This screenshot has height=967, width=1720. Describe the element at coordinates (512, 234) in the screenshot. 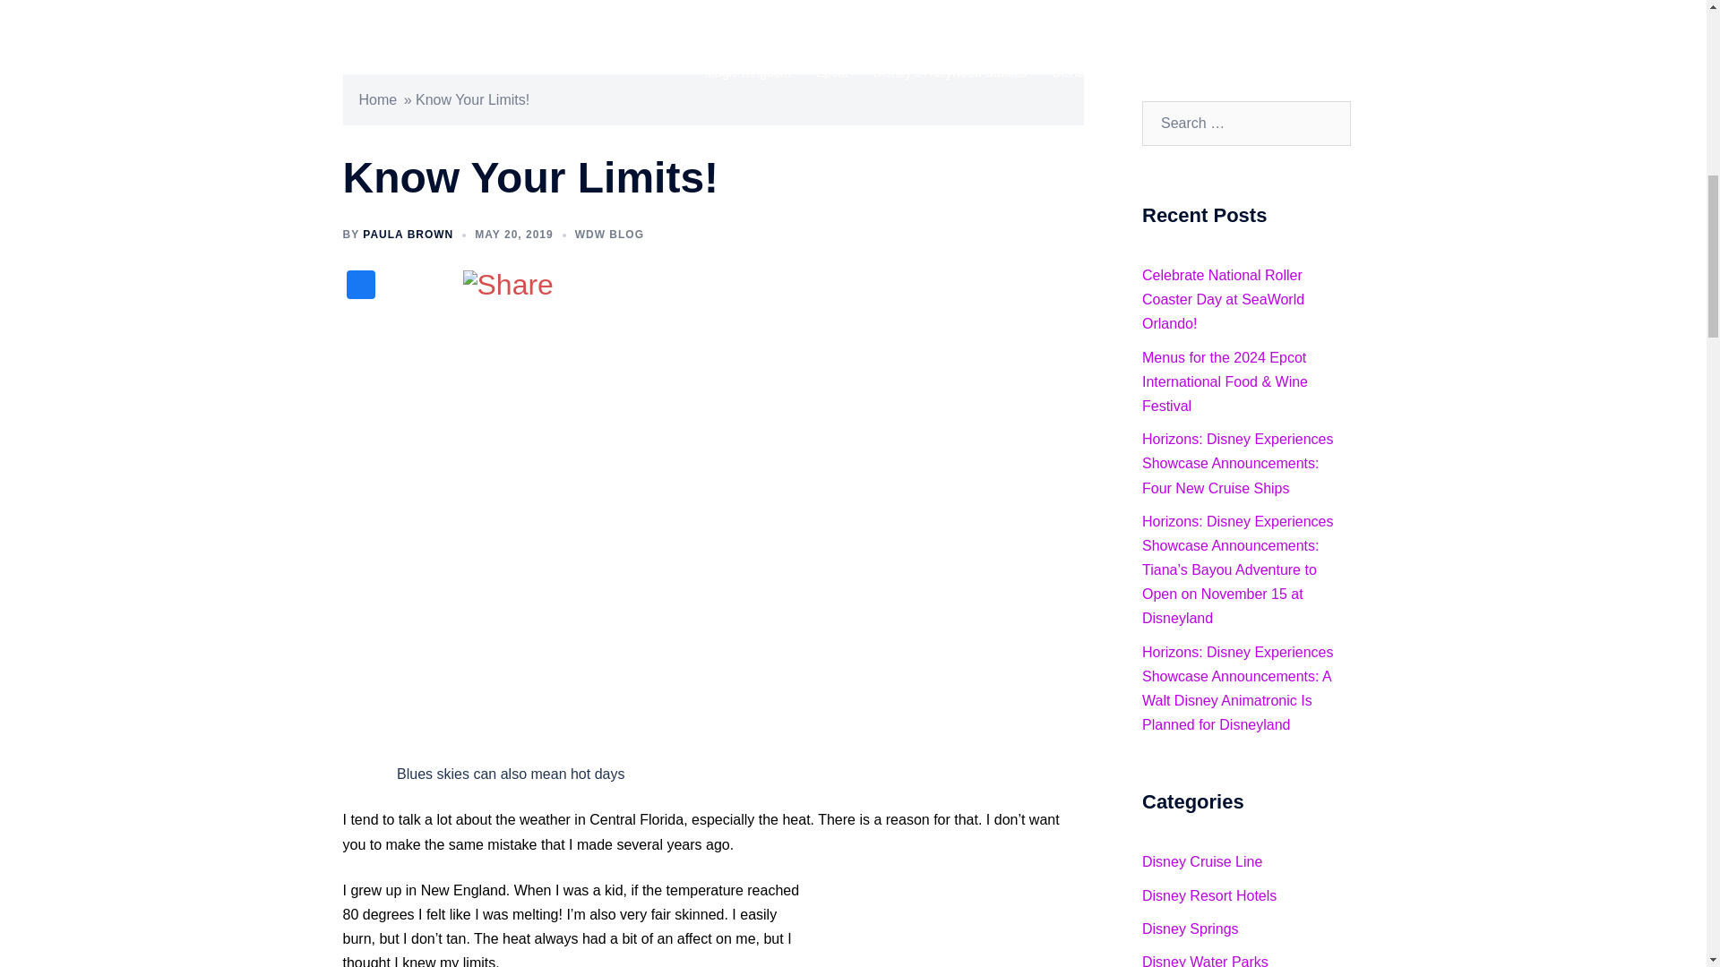

I see `MAY 20, 2019` at that location.